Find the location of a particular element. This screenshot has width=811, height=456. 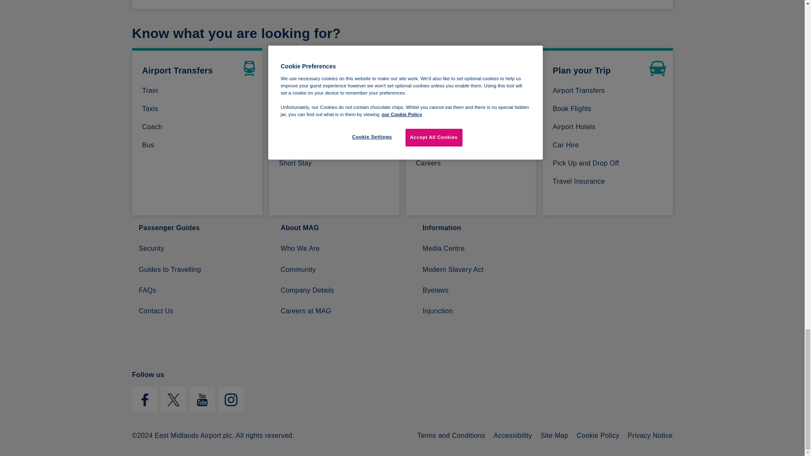

Careers is located at coordinates (472, 163).